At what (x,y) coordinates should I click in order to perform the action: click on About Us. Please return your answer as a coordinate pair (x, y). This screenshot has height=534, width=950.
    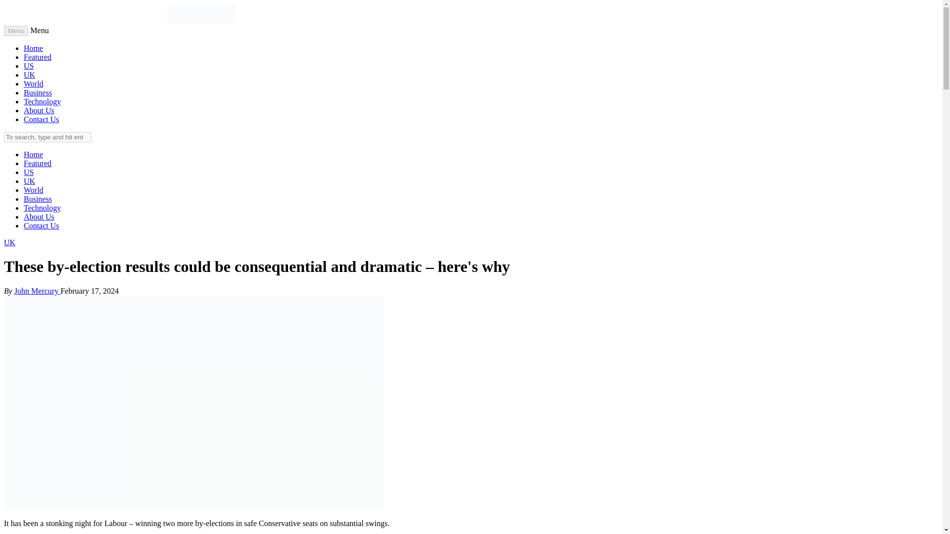
    Looking at the image, I should click on (39, 110).